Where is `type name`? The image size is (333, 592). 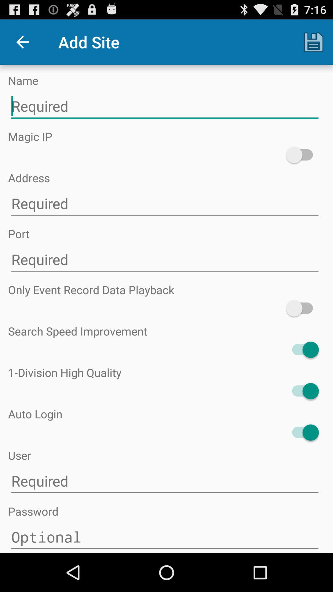
type name is located at coordinates (165, 106).